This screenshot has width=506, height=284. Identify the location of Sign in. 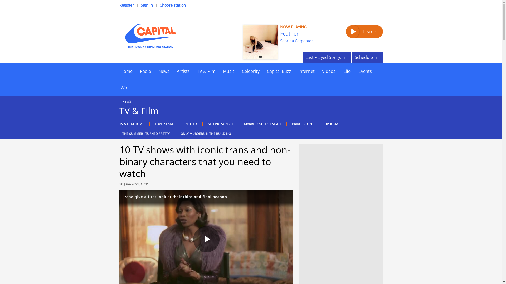
(147, 5).